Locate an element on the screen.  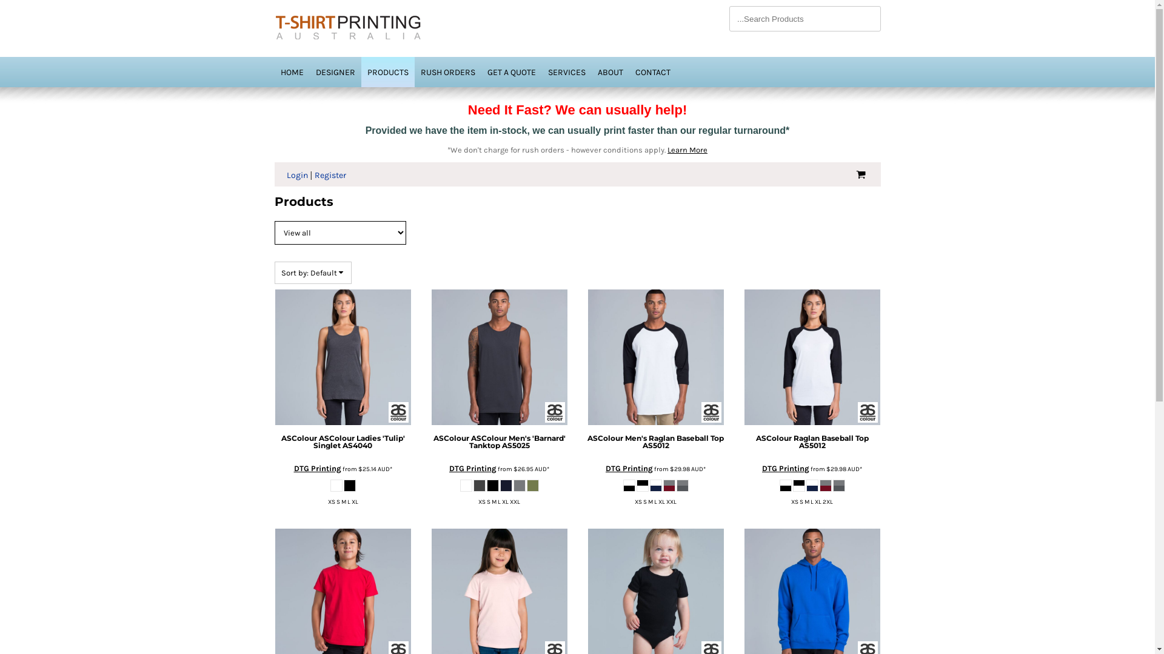
DTG Printing is located at coordinates (786, 469).